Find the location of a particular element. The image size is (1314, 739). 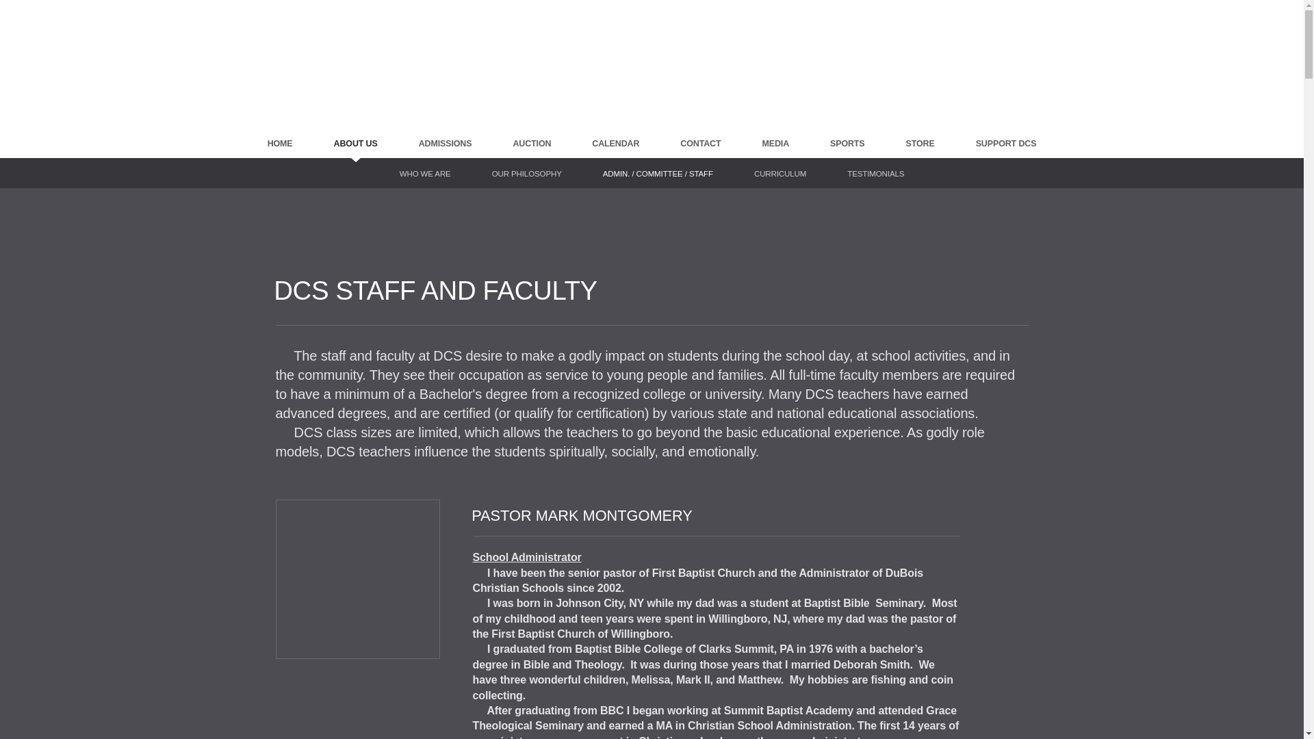

ABOUT US is located at coordinates (356, 144).